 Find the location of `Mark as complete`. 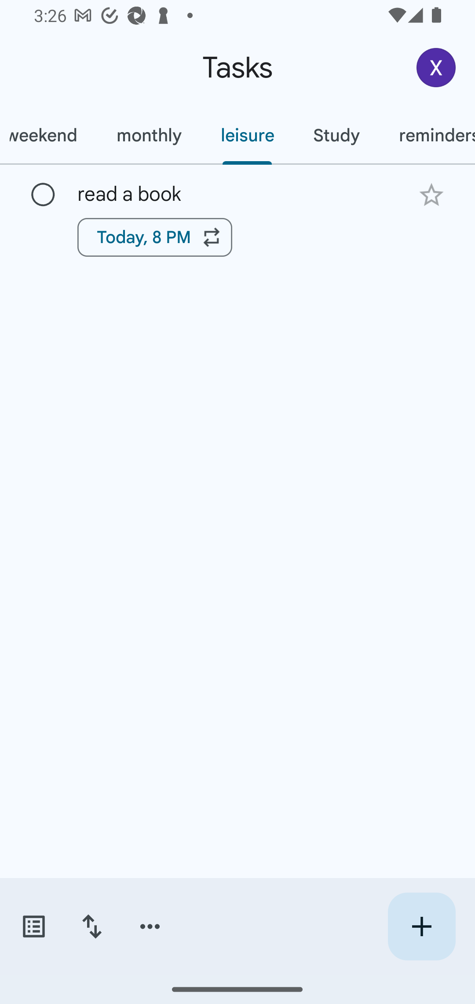

Mark as complete is located at coordinates (43, 195).